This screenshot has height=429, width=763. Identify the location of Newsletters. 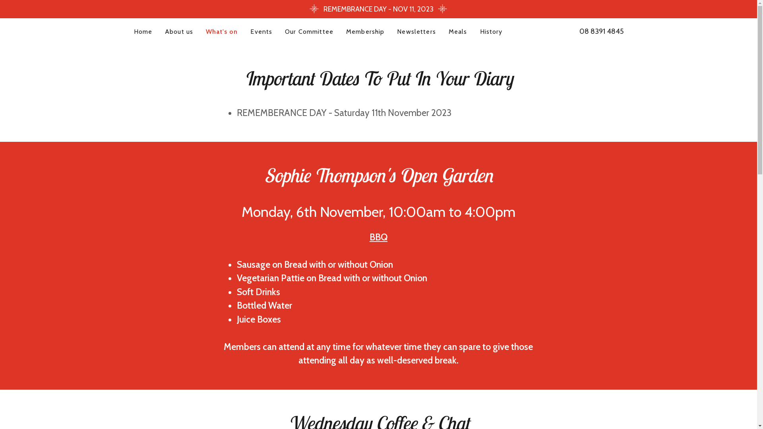
(416, 32).